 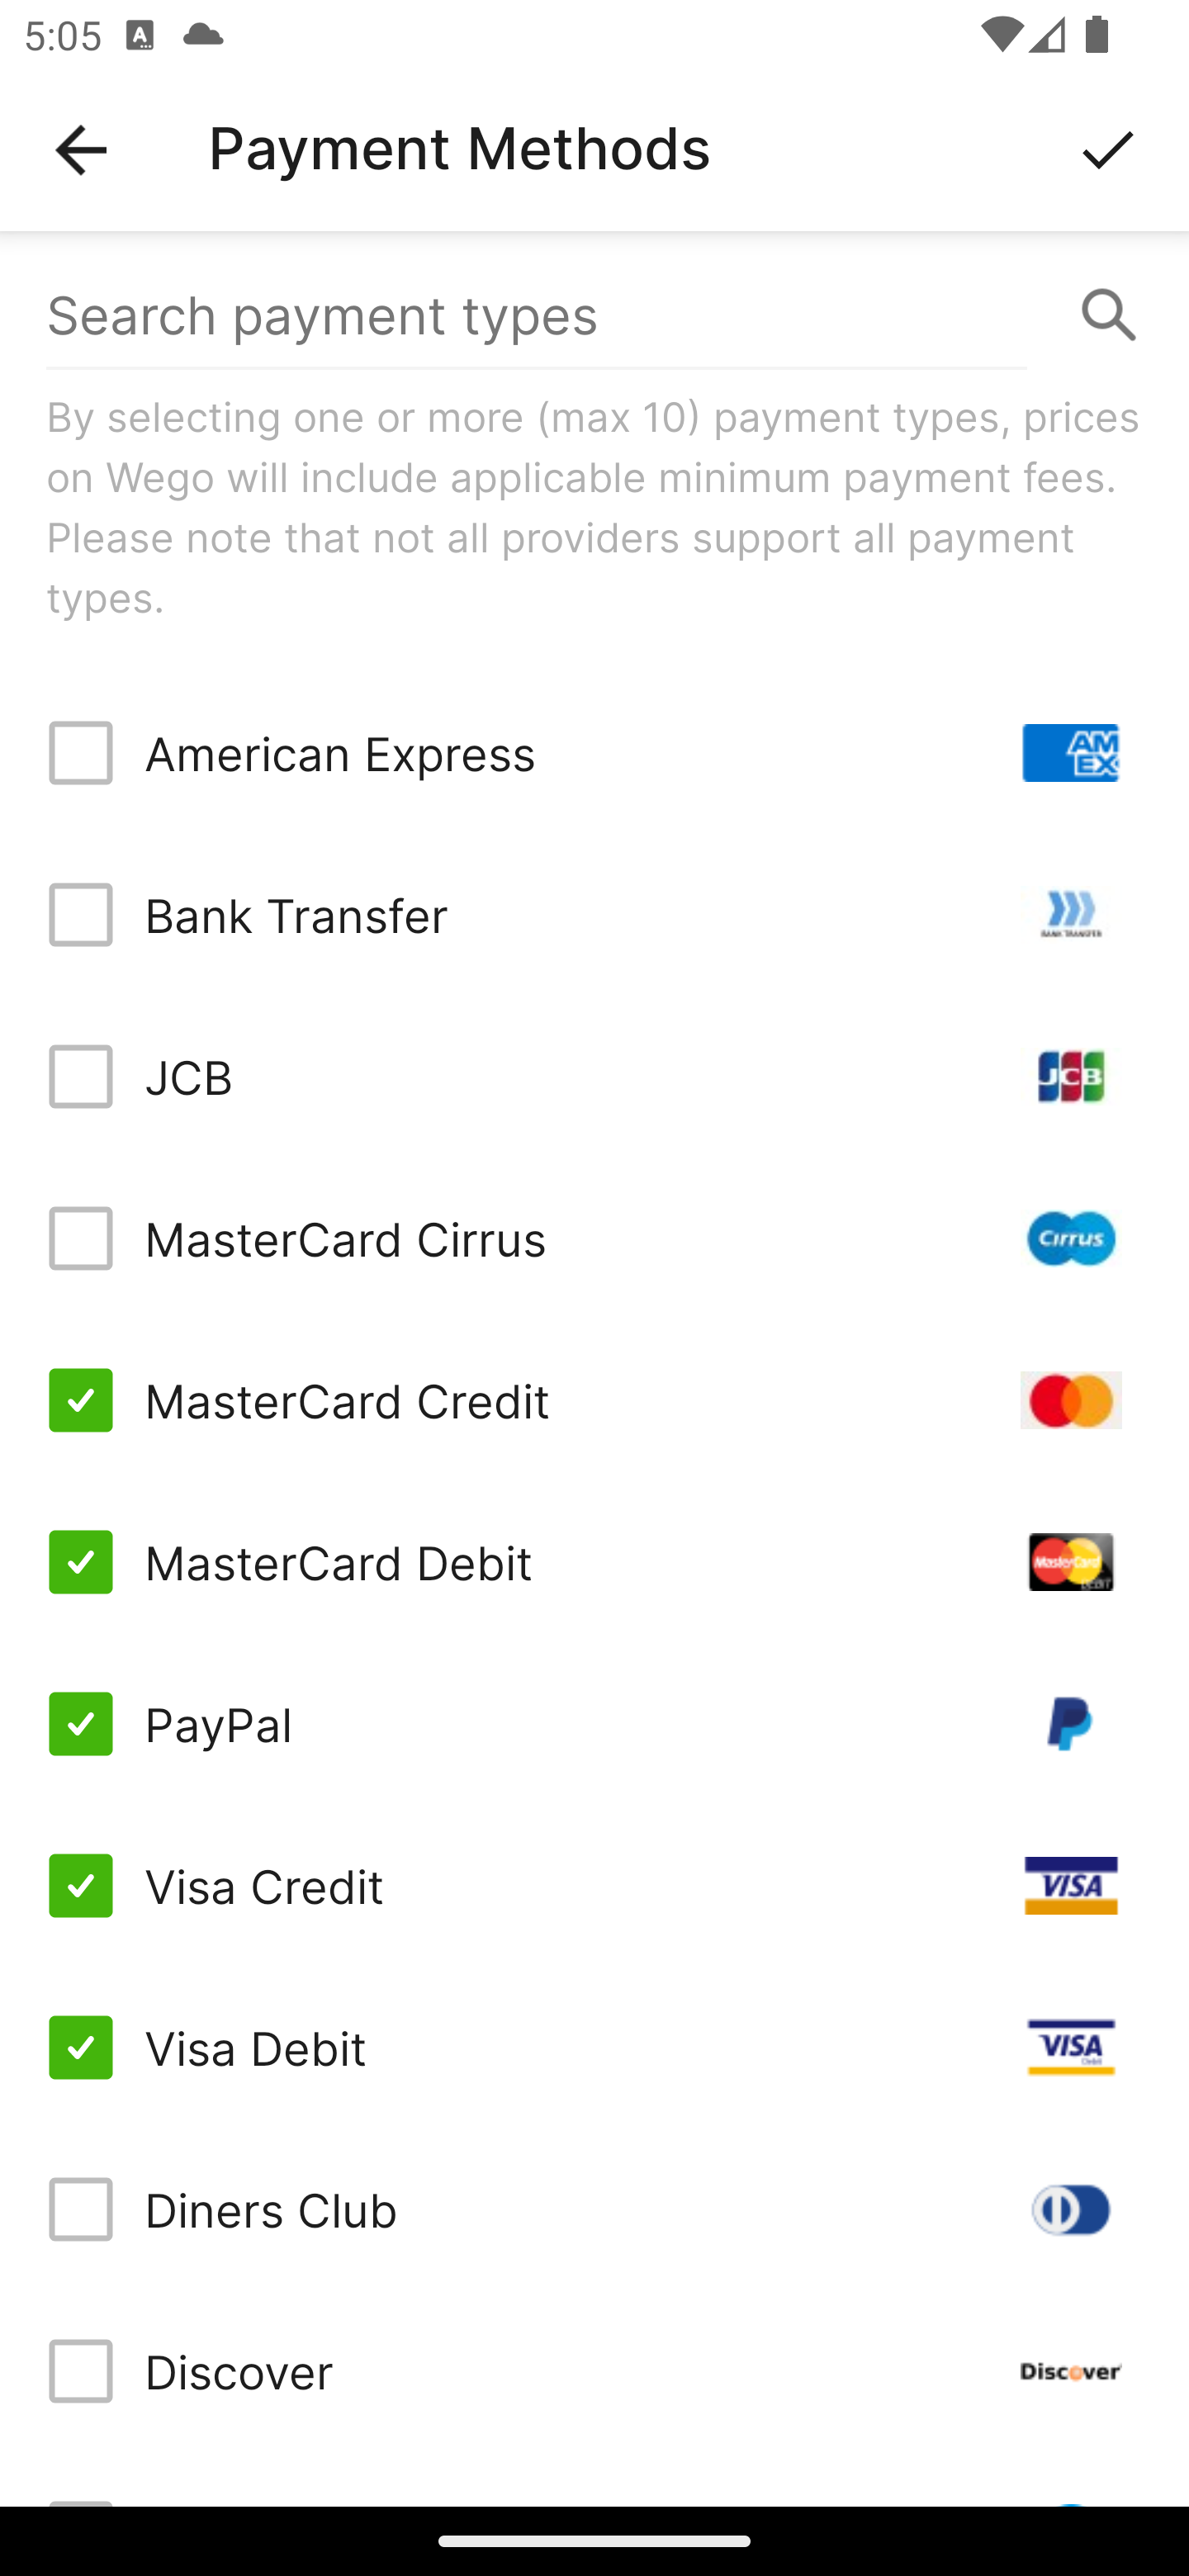 What do you see at coordinates (594, 1077) in the screenshot?
I see `JCB` at bounding box center [594, 1077].